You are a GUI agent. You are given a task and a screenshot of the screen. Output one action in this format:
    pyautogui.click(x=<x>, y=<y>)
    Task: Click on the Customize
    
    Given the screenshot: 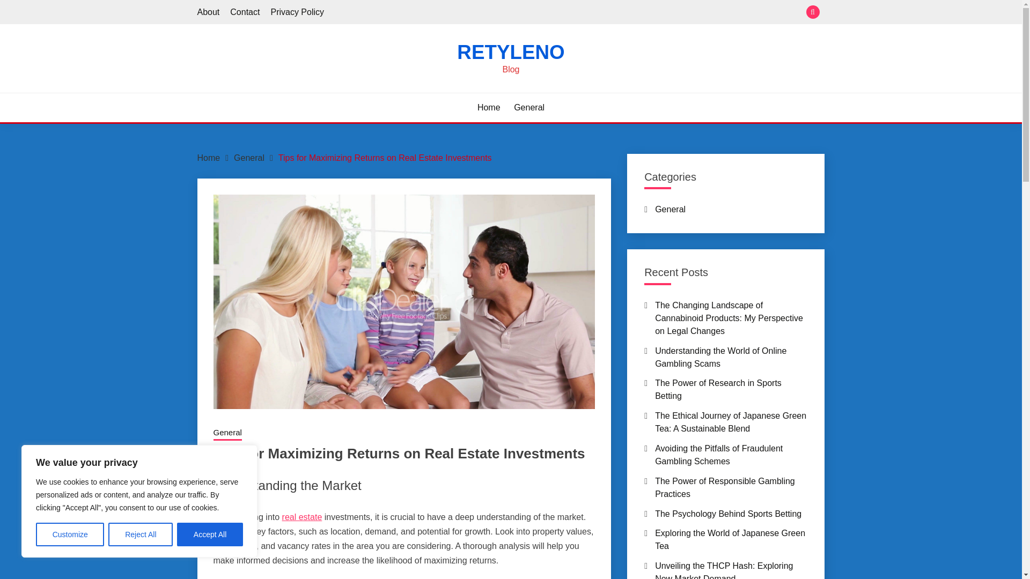 What is the action you would take?
    pyautogui.click(x=70, y=535)
    